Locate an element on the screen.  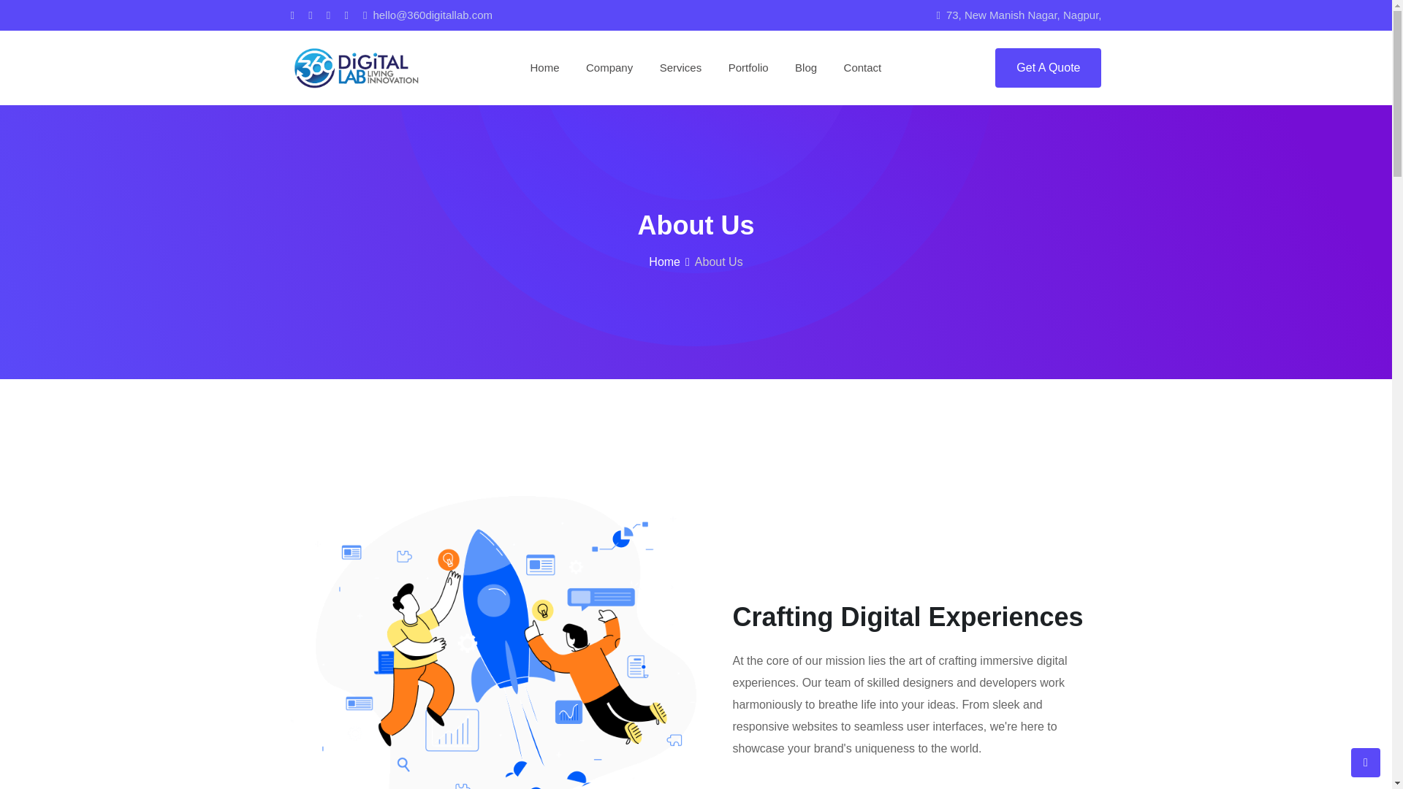
Company is located at coordinates (609, 67).